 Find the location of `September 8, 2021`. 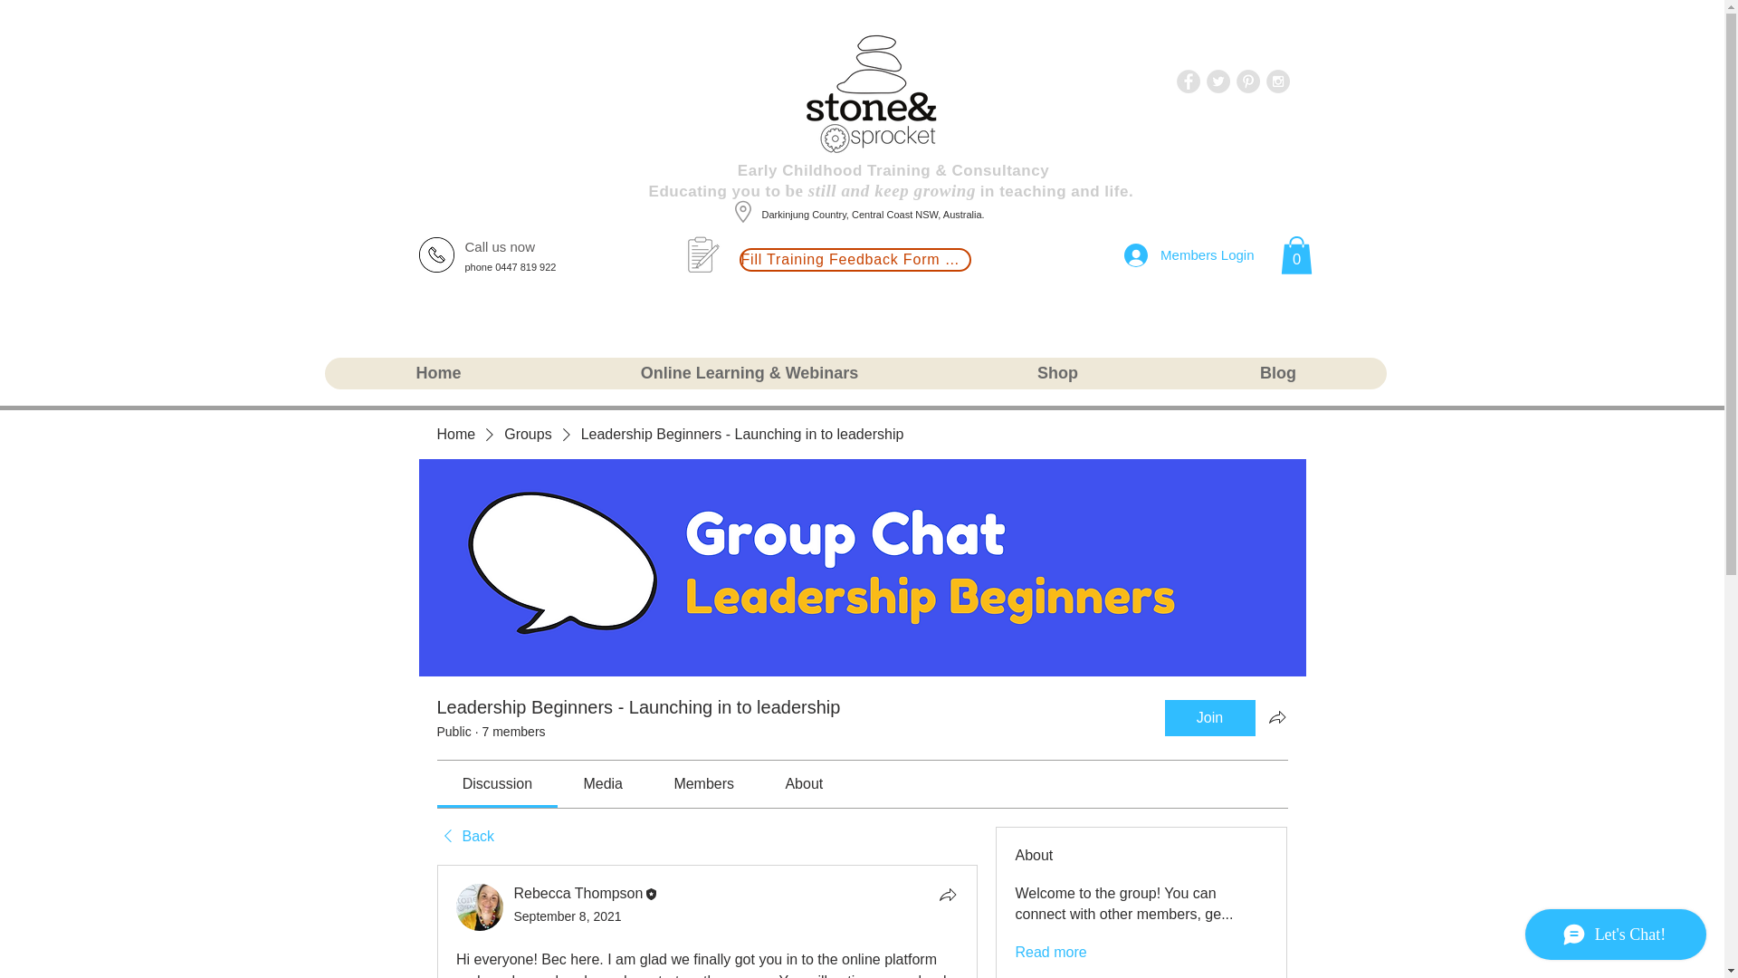

September 8, 2021 is located at coordinates (568, 916).